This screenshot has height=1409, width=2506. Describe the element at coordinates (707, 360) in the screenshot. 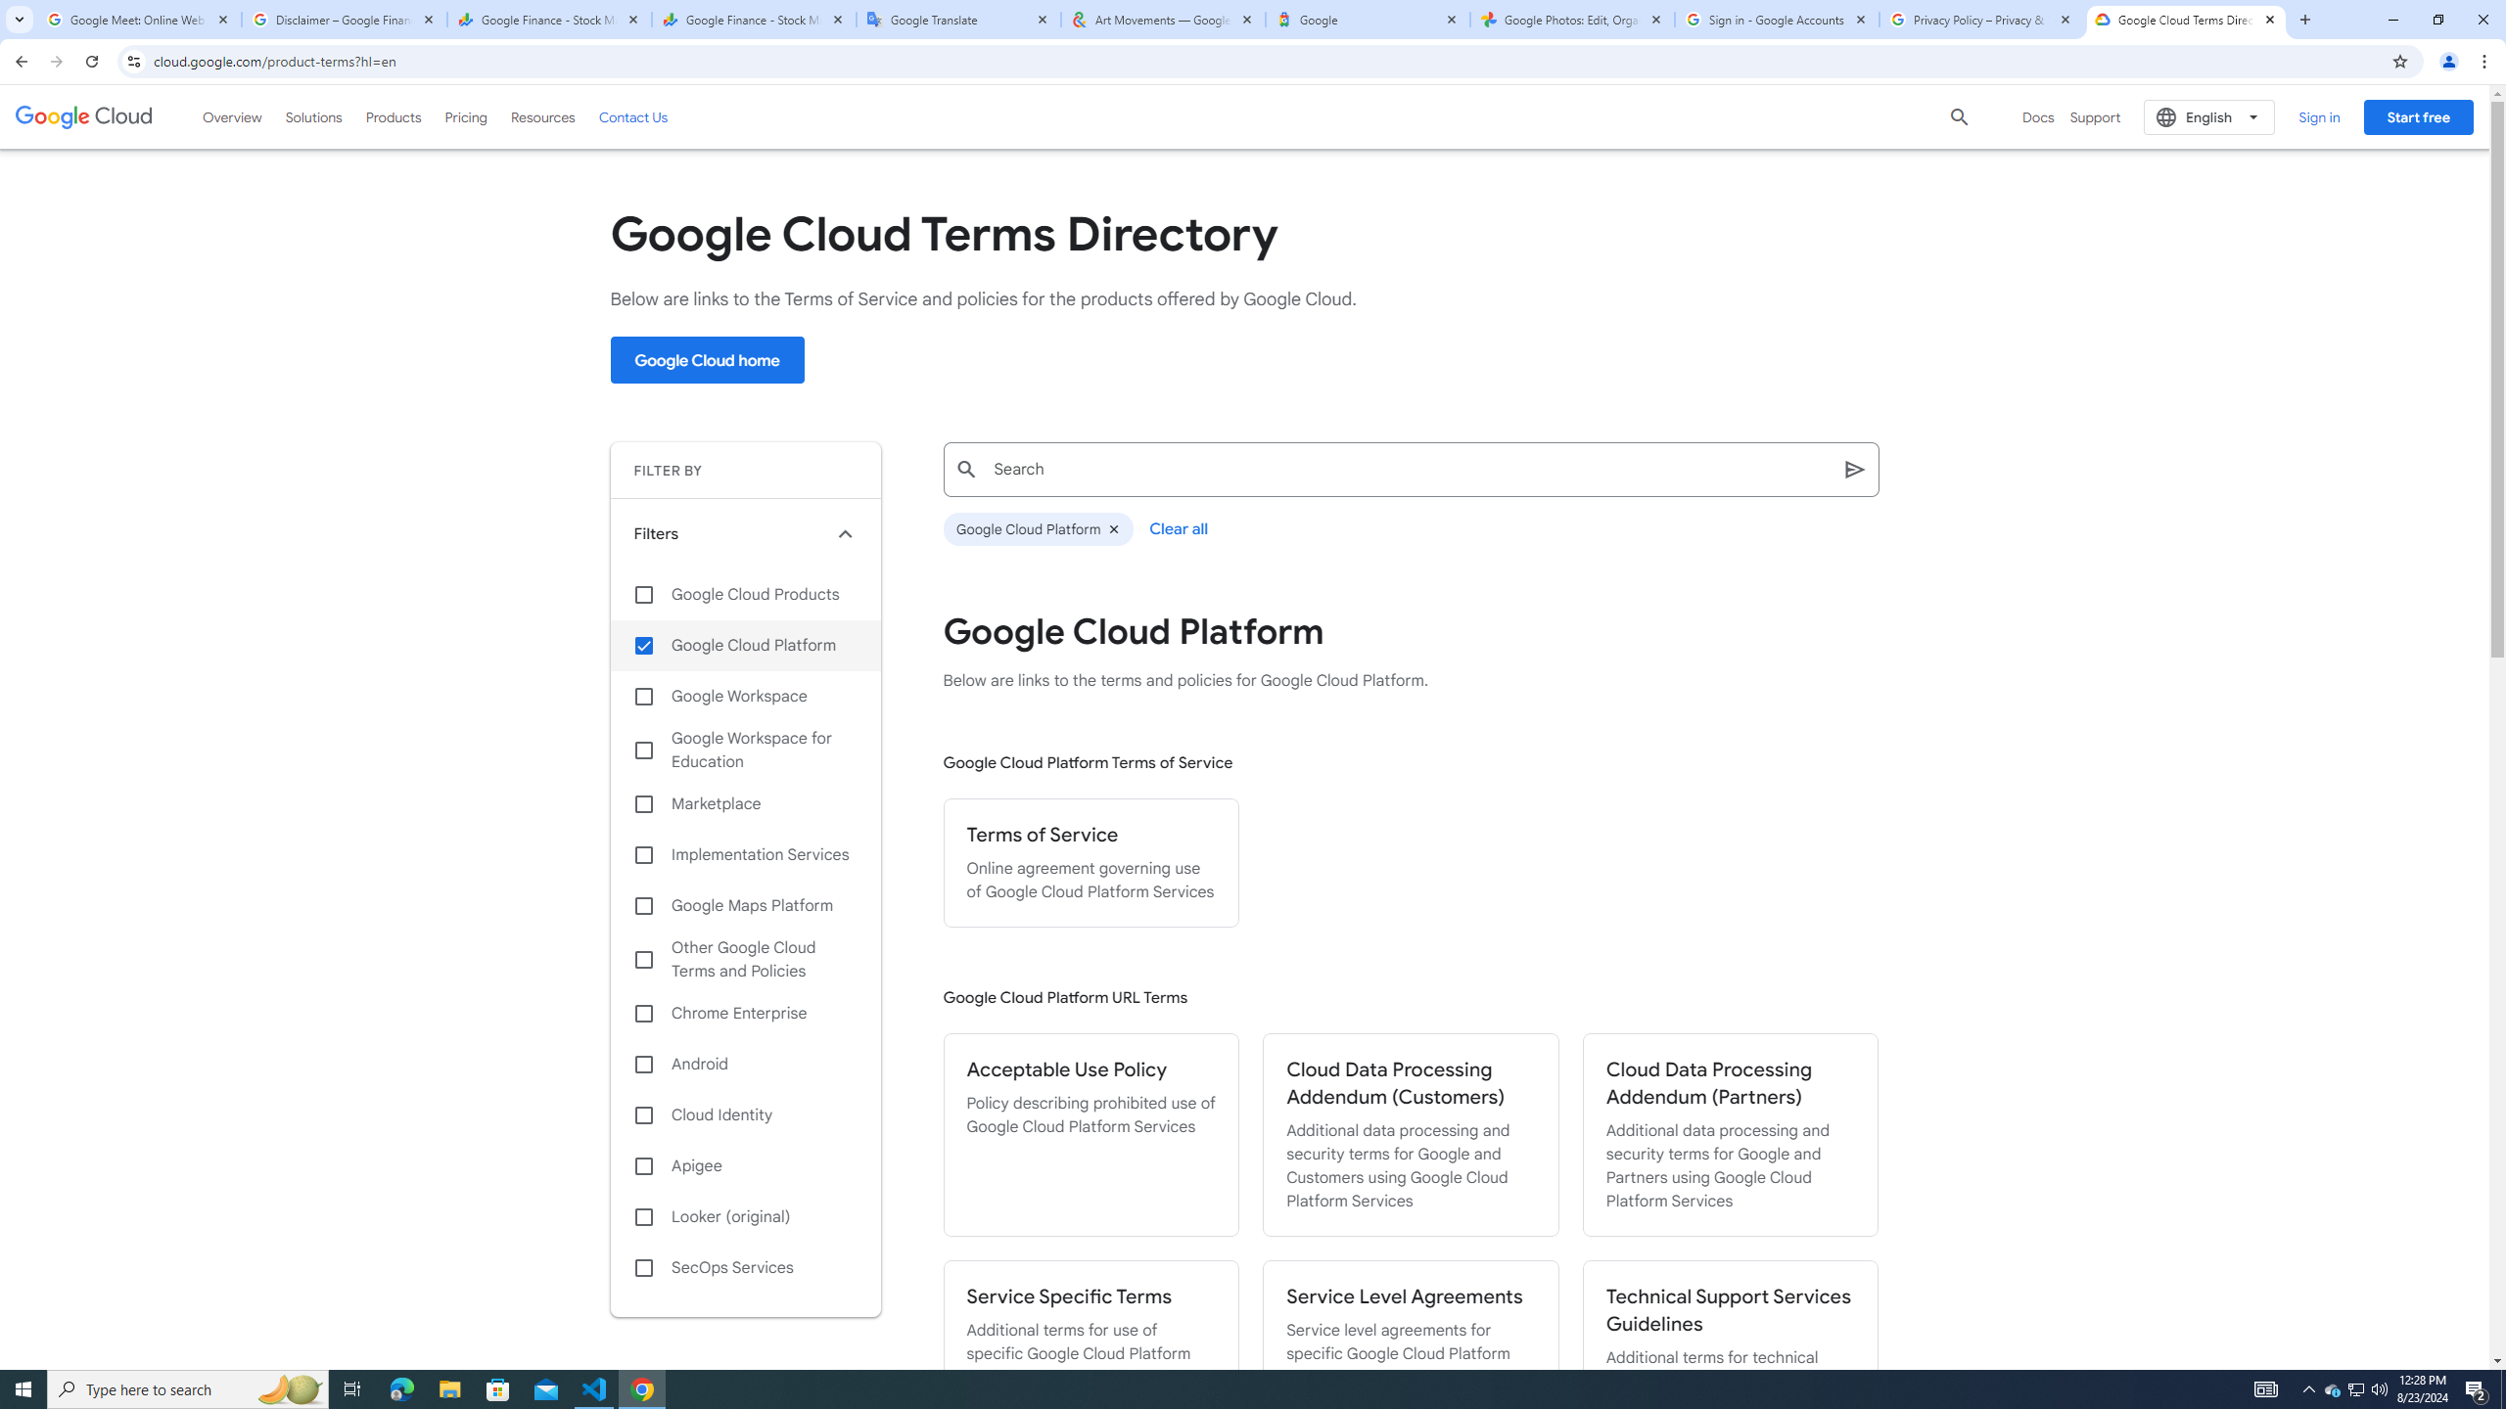

I see `Google Cloud home` at that location.